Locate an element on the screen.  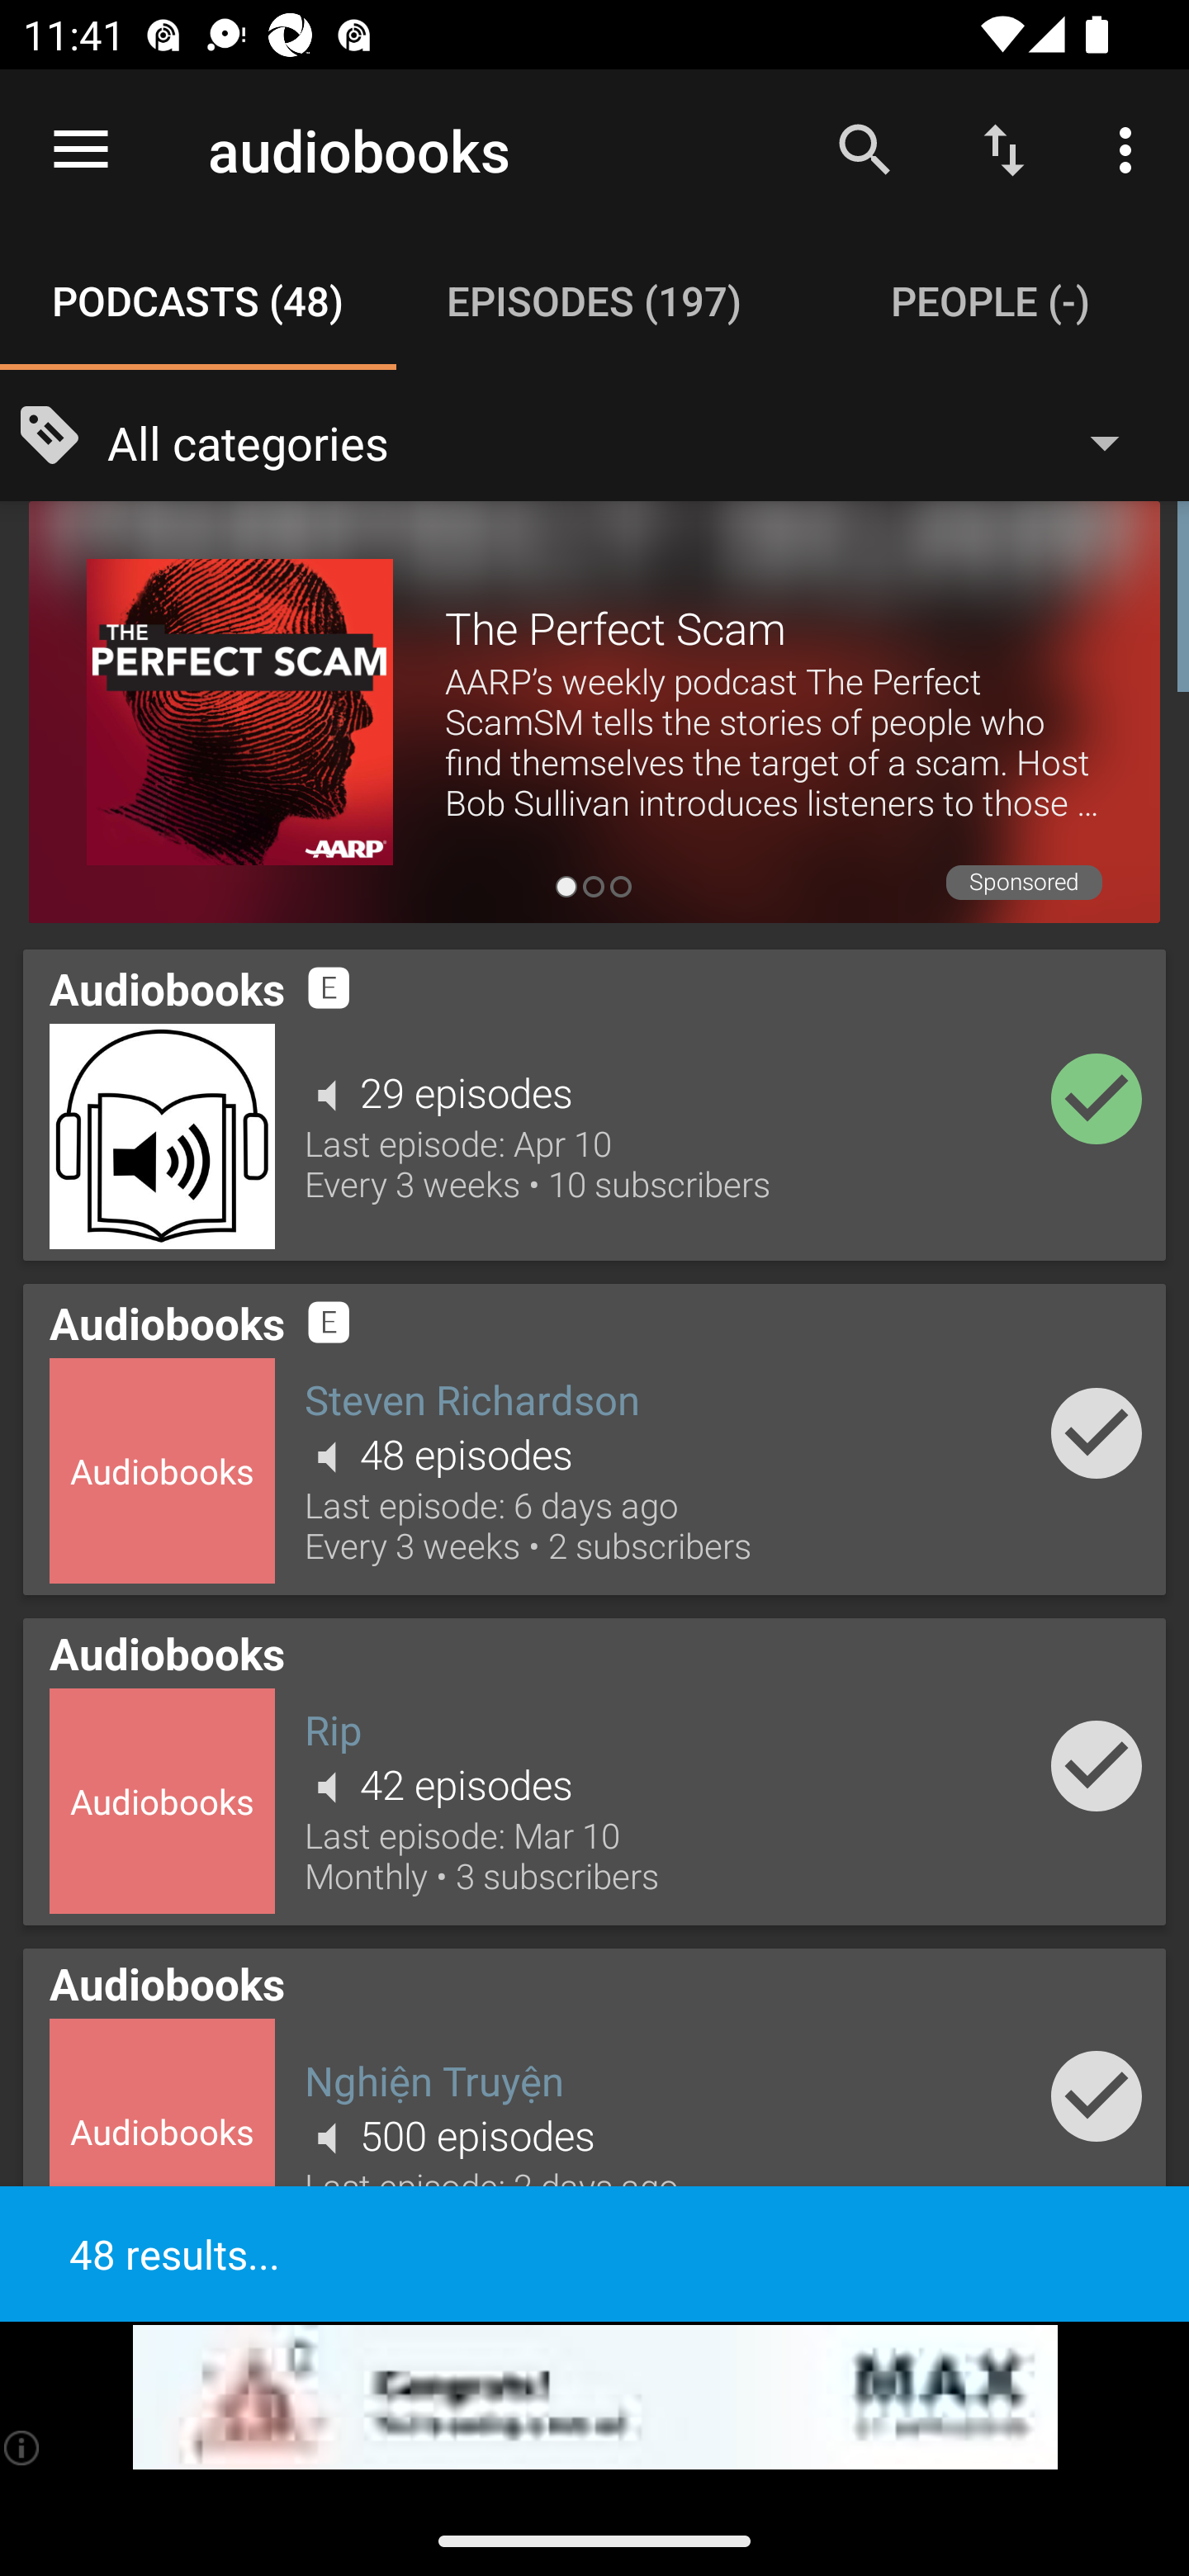
Open navigation sidebar is located at coordinates (81, 150).